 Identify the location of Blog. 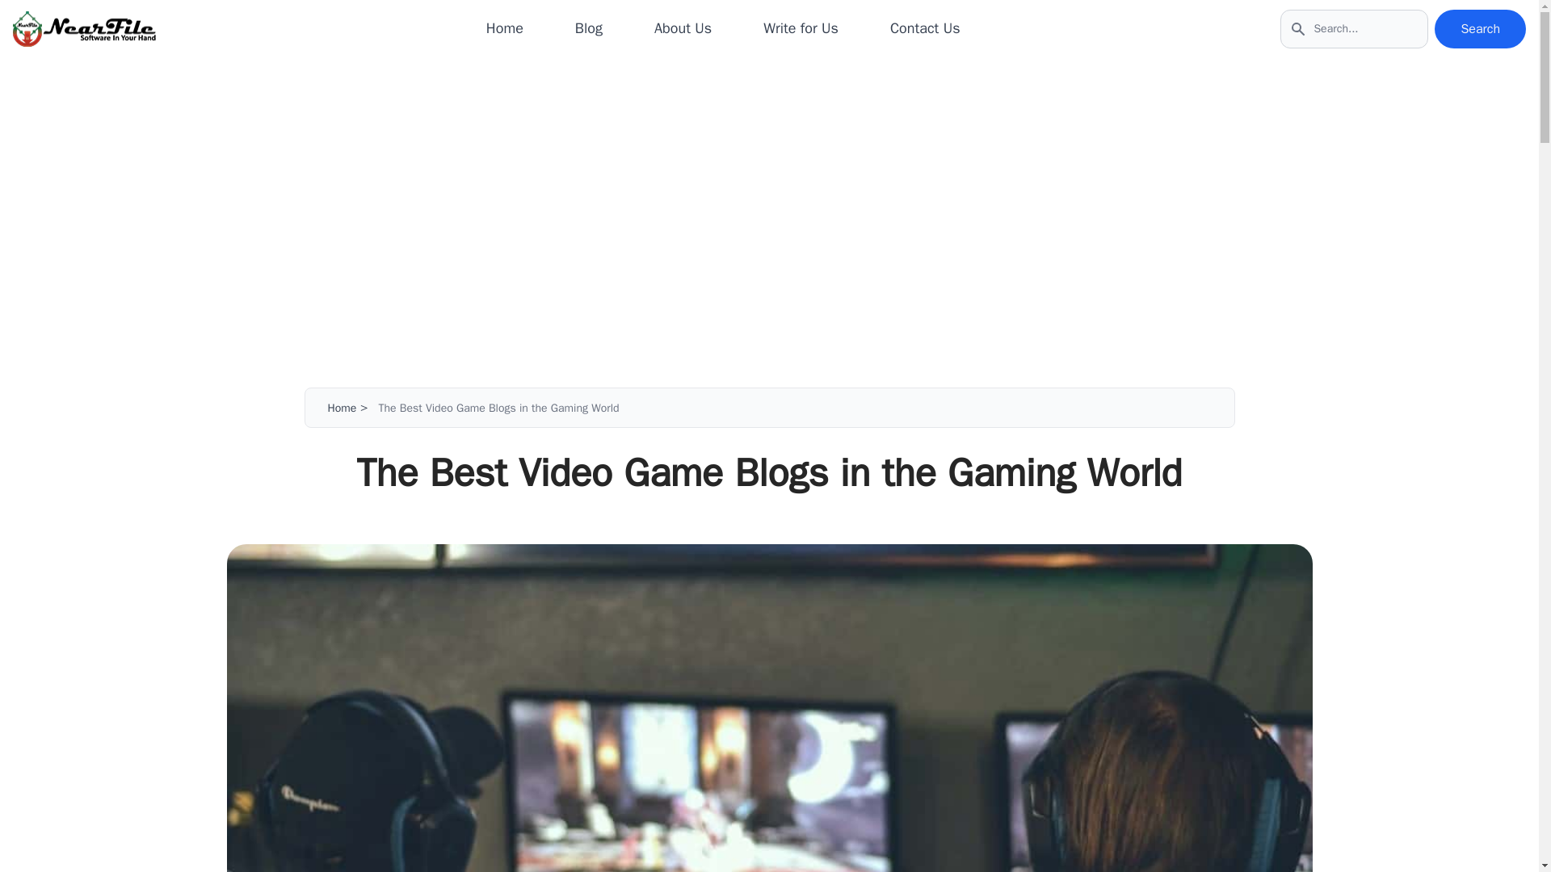
(589, 28).